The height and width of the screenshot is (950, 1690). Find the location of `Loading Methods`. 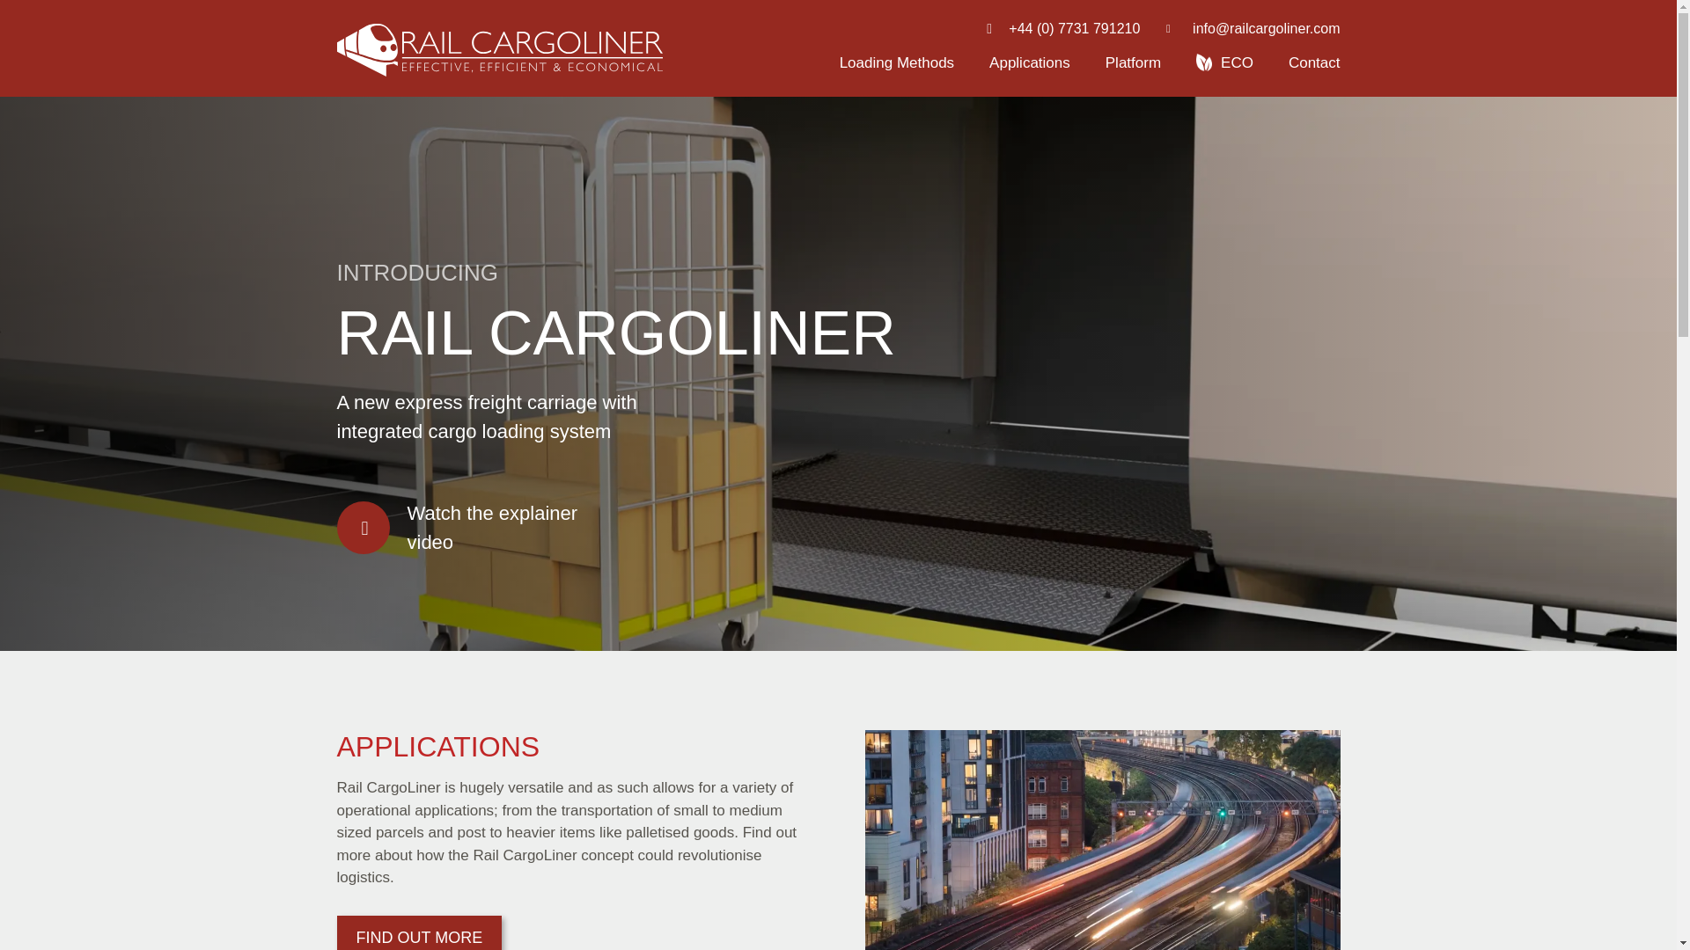

Loading Methods is located at coordinates (897, 62).